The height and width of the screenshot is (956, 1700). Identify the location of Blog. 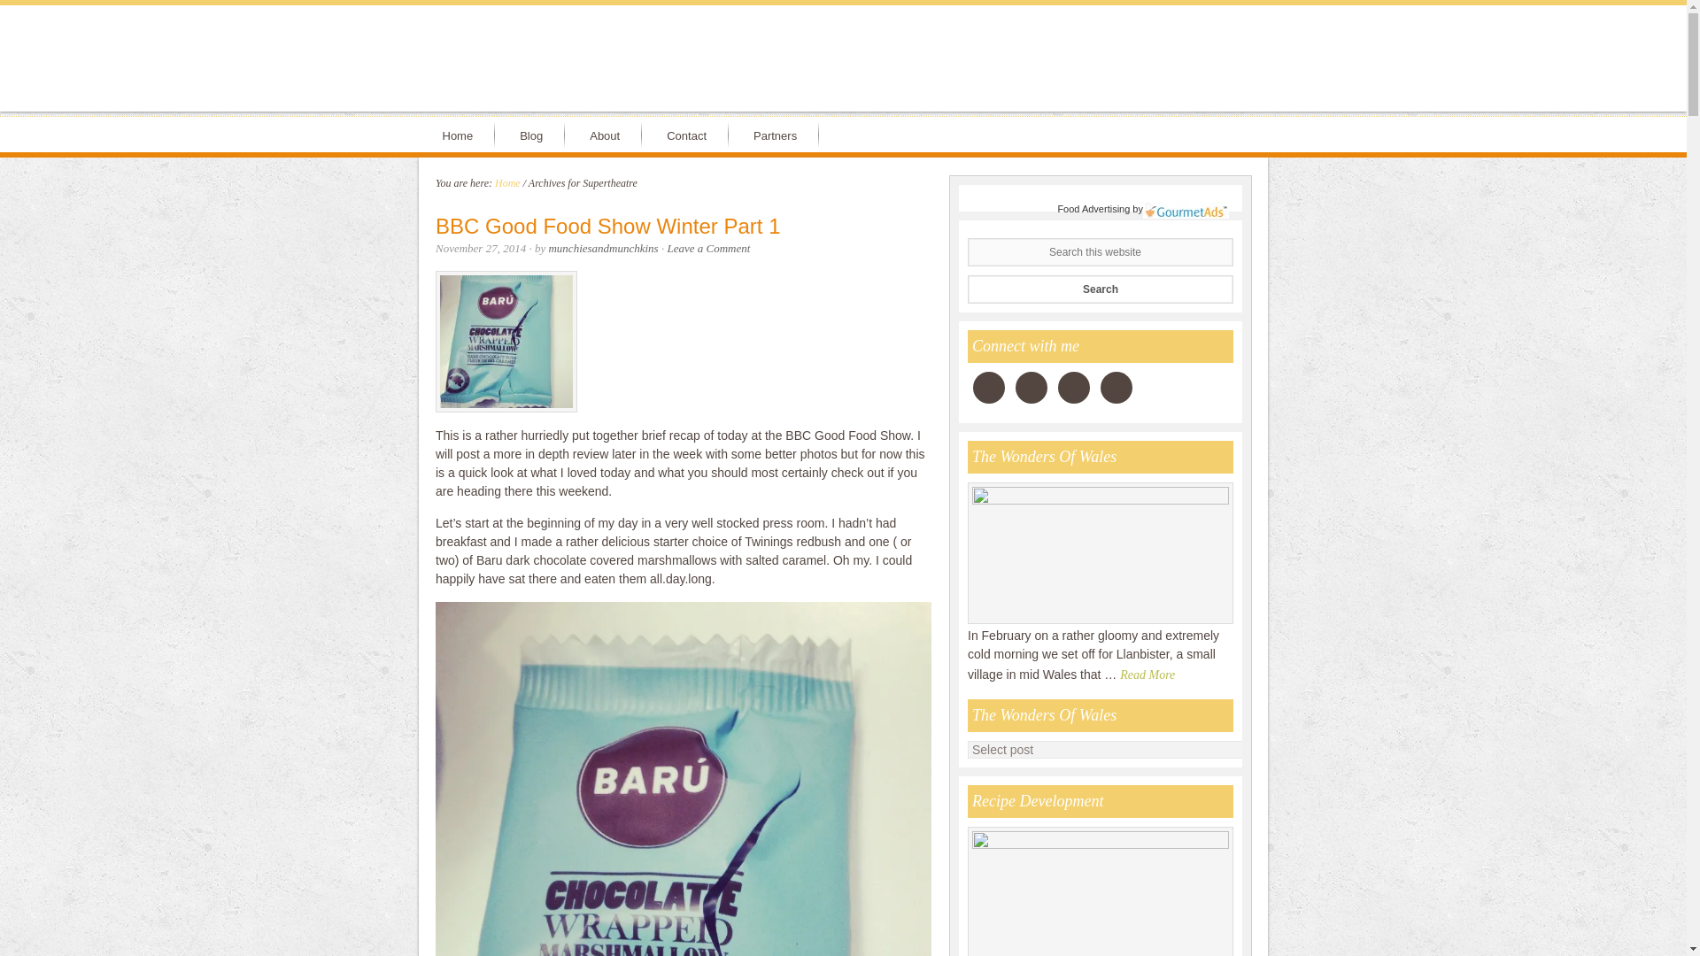
(535, 134).